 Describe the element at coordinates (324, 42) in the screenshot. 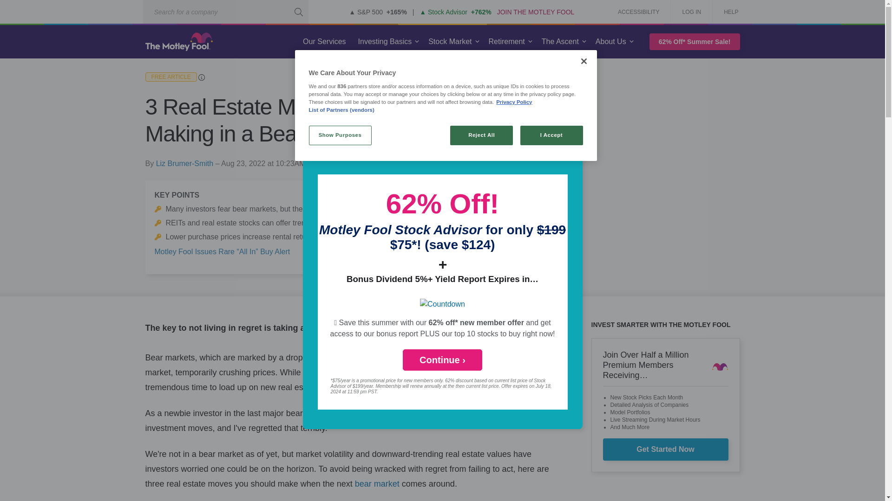

I see `Our Services` at that location.